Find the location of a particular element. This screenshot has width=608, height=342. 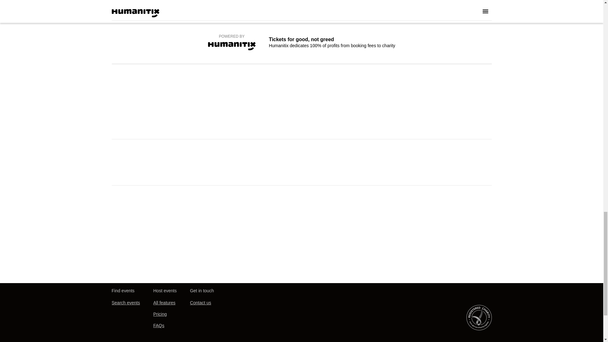

FAQs is located at coordinates (158, 326).